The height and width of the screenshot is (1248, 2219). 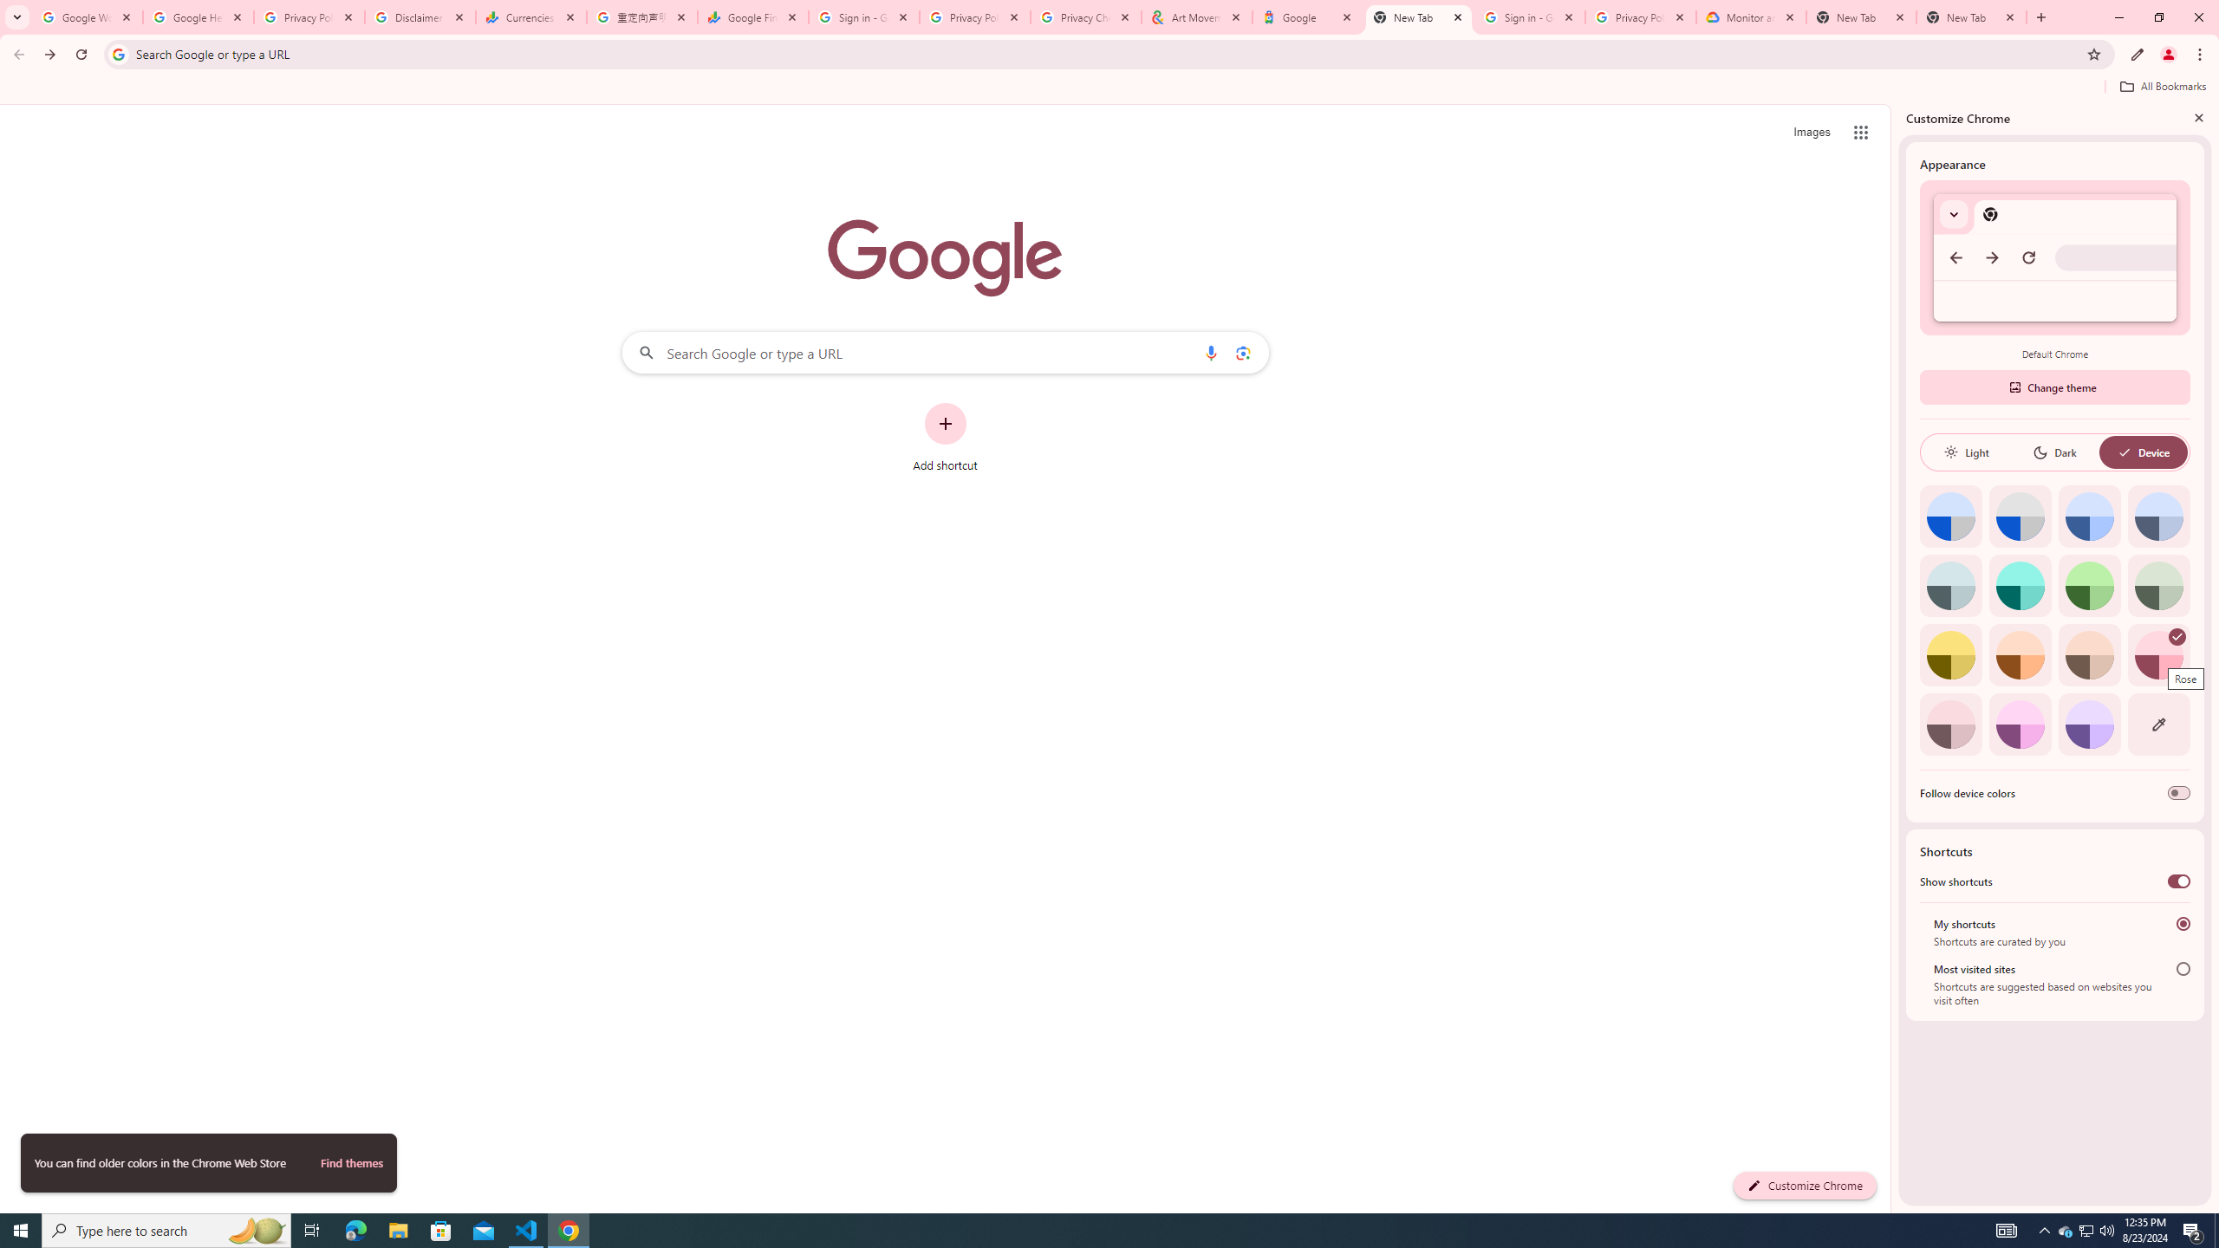 What do you see at coordinates (1419, 17) in the screenshot?
I see `New Tab` at bounding box center [1419, 17].